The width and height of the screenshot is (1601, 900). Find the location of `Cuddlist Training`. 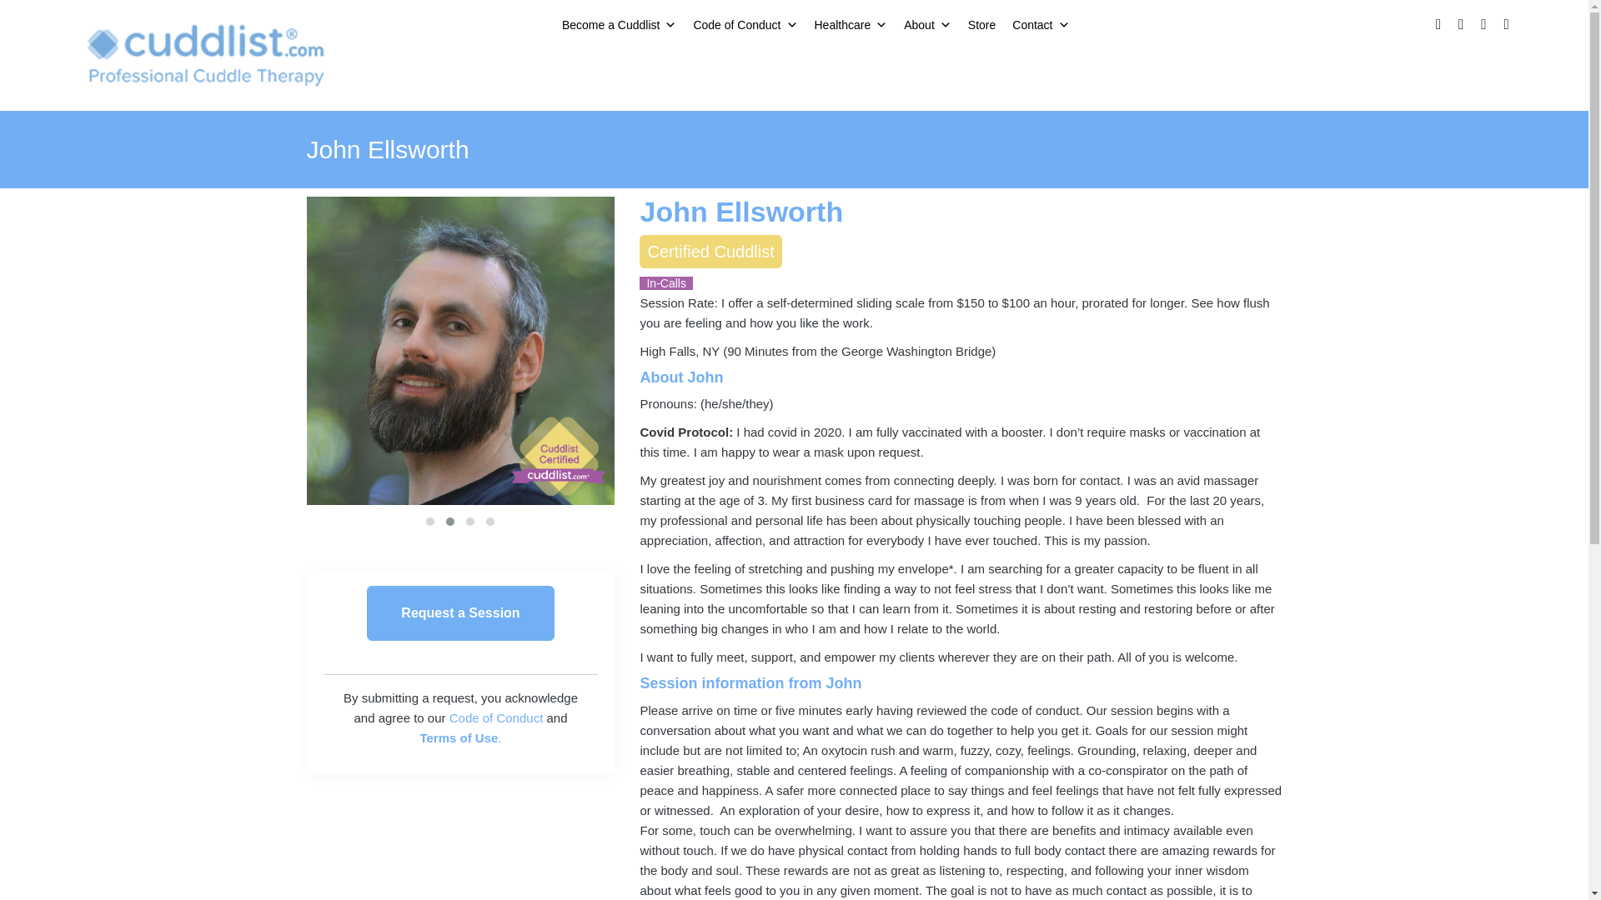

Cuddlist Training is located at coordinates (207, 54).